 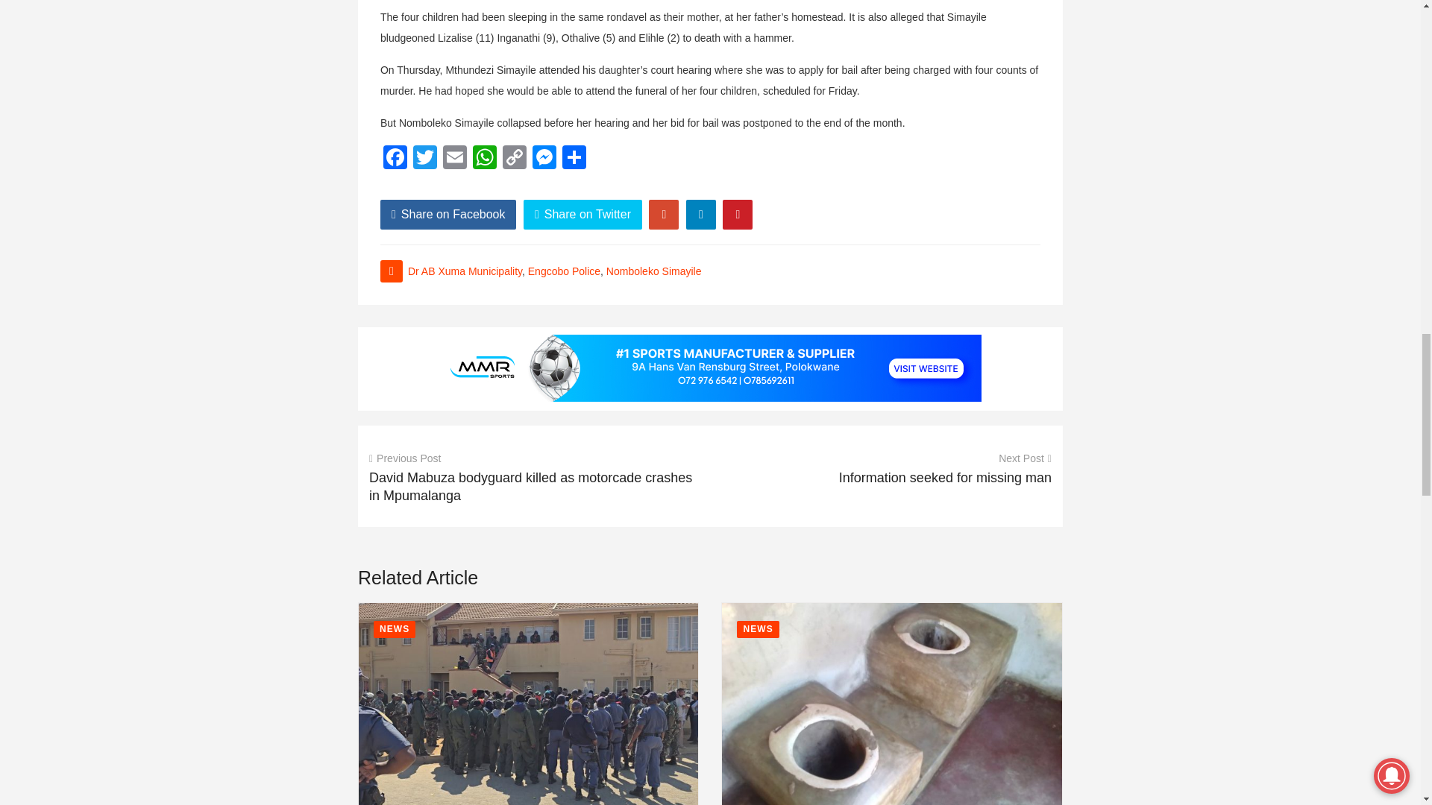 I want to click on Twitter, so click(x=424, y=160).